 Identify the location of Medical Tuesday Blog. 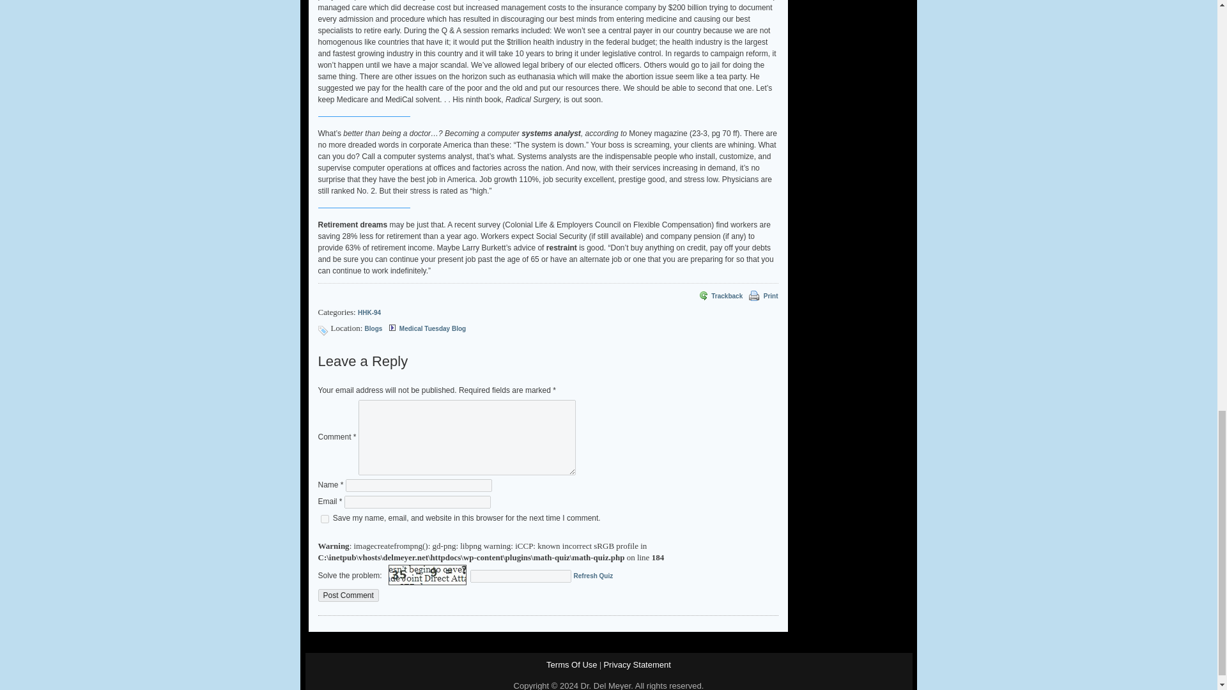
(433, 328).